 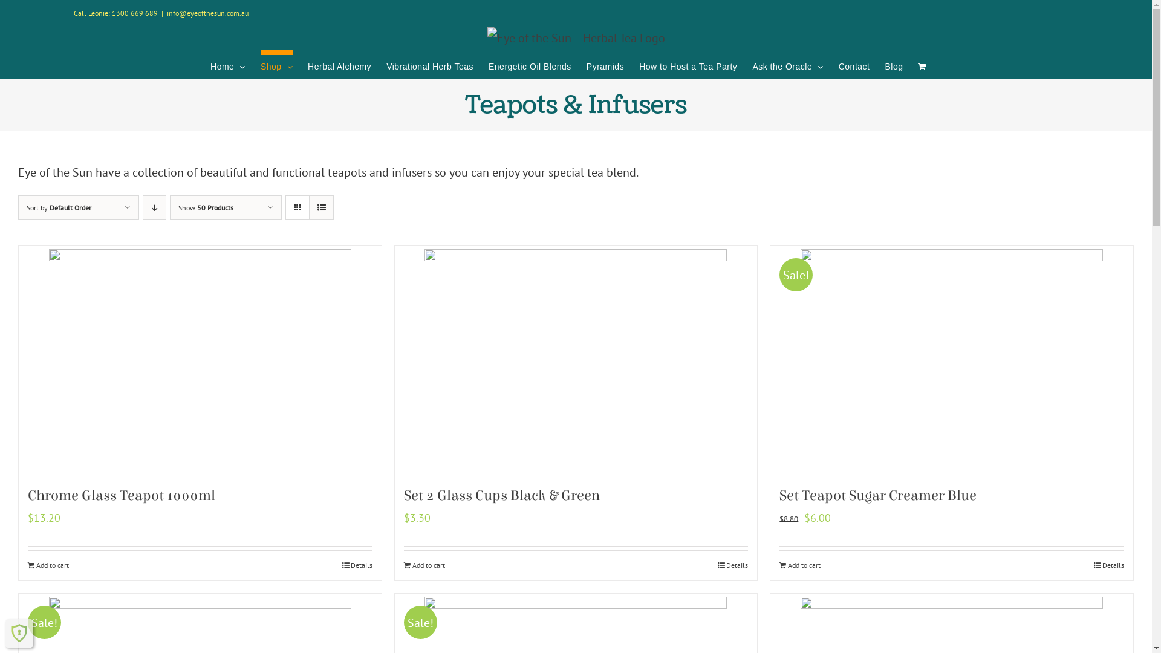 What do you see at coordinates (357, 565) in the screenshot?
I see `Details` at bounding box center [357, 565].